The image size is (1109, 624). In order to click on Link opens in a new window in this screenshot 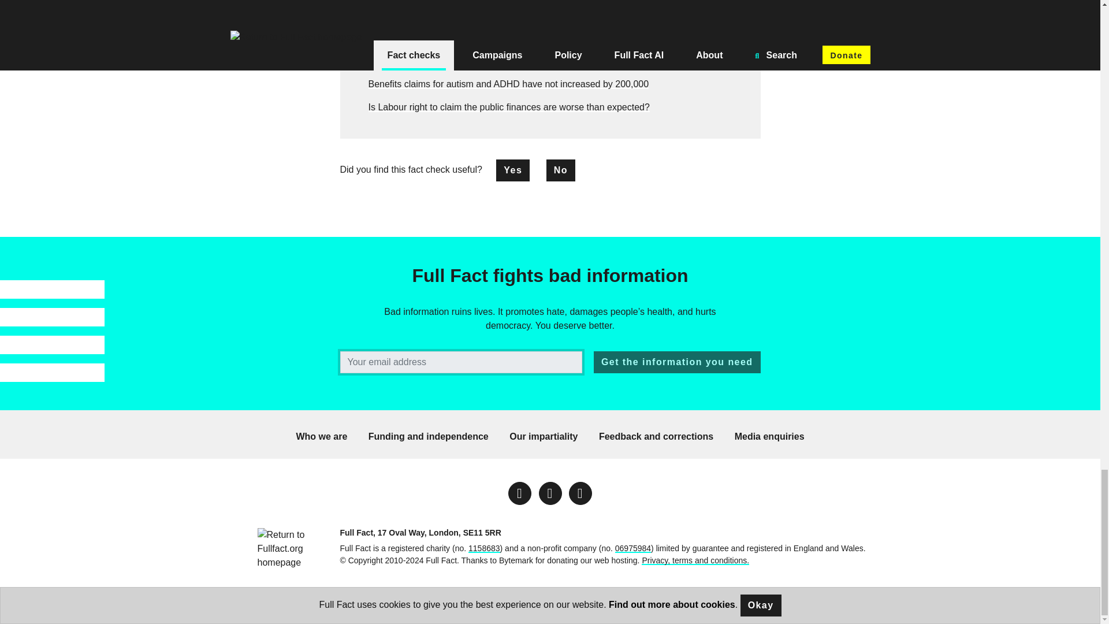, I will do `click(549, 493)`.